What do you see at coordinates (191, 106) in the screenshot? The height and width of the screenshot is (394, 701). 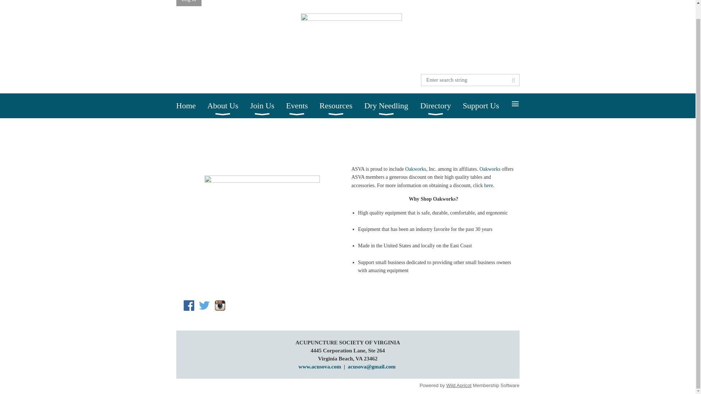 I see `Home` at bounding box center [191, 106].